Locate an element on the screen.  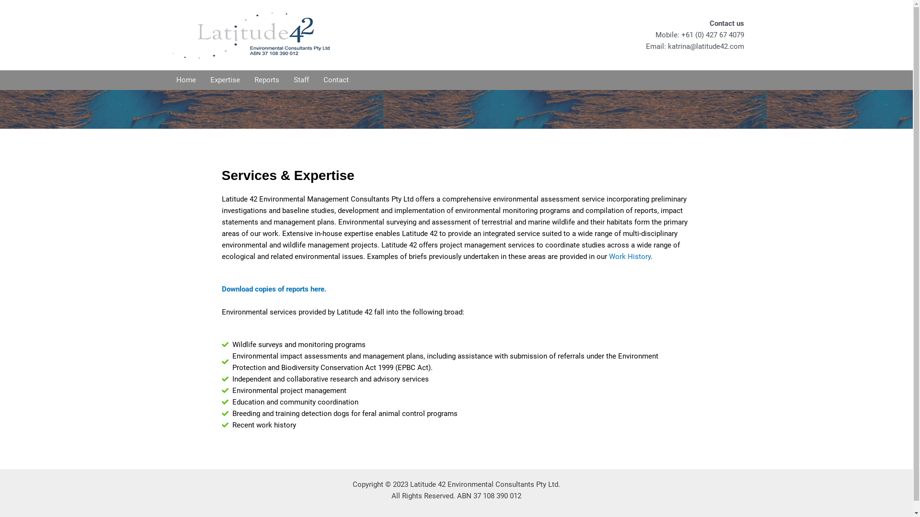
Contact is located at coordinates (336, 79).